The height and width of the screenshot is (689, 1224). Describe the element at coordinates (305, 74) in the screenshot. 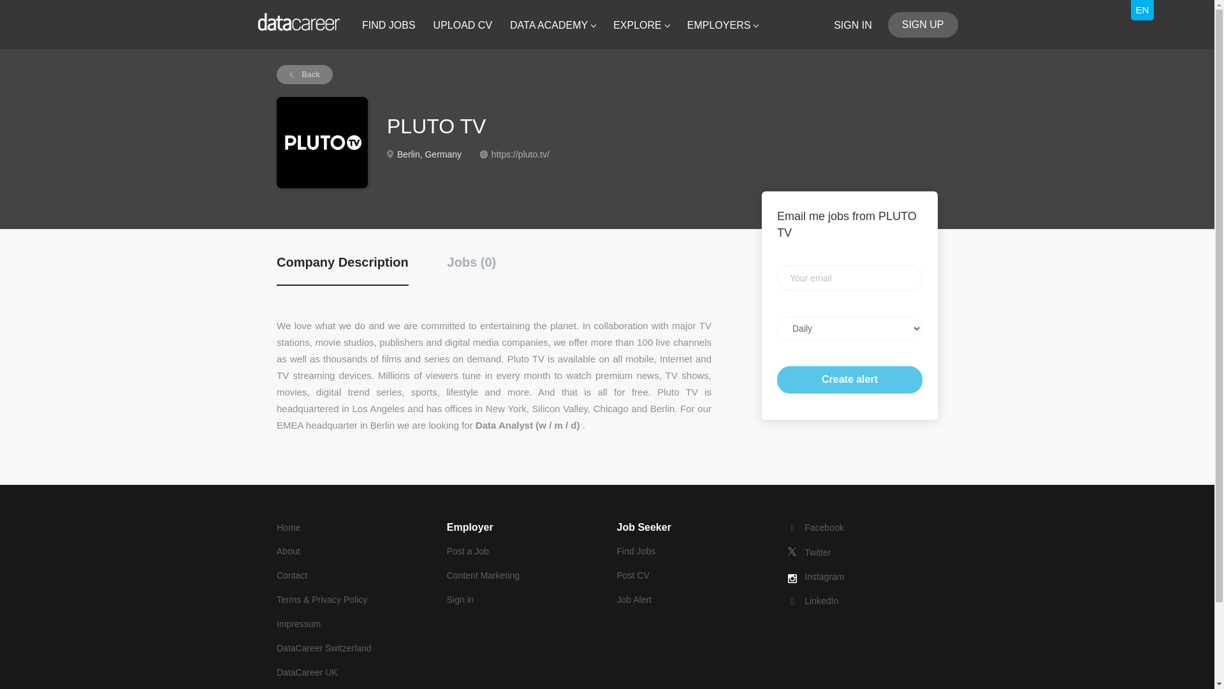

I see `Back` at that location.